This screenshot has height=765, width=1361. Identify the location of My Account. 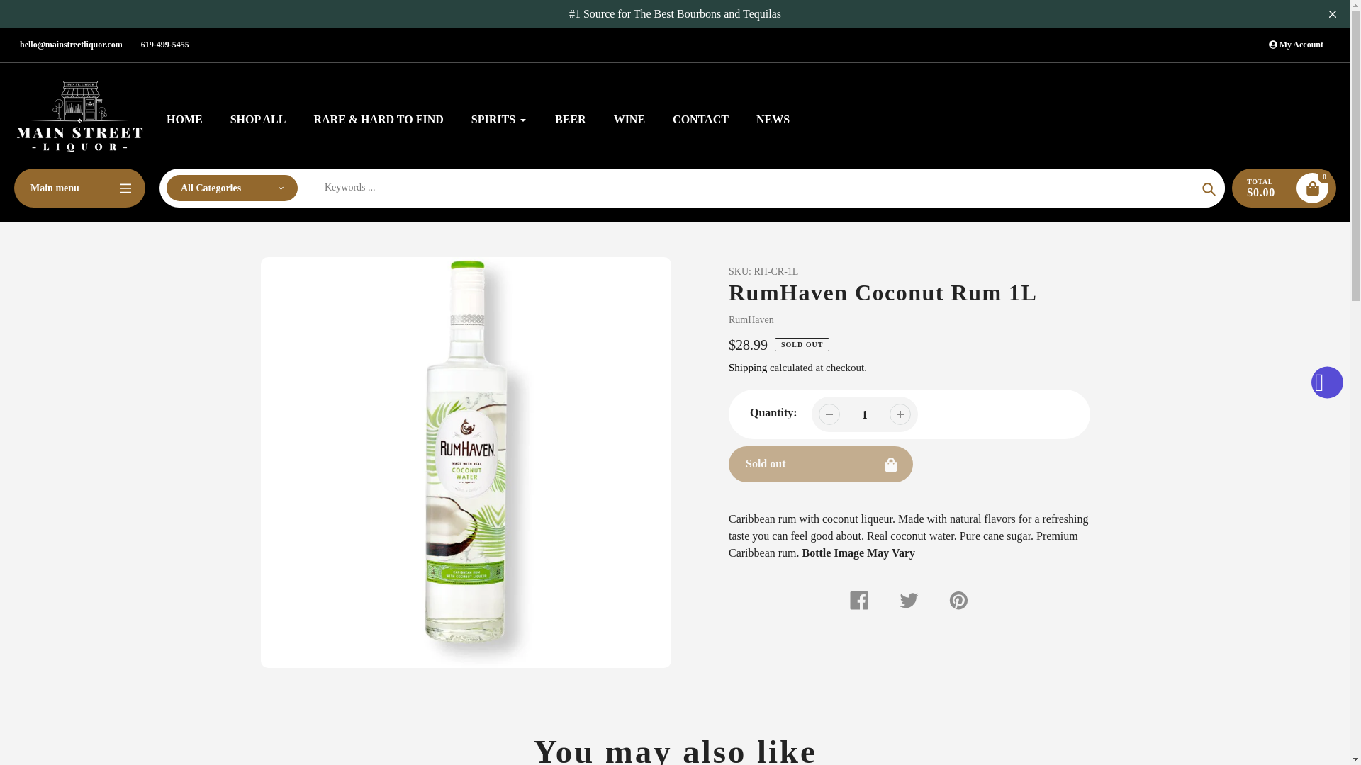
(1296, 45).